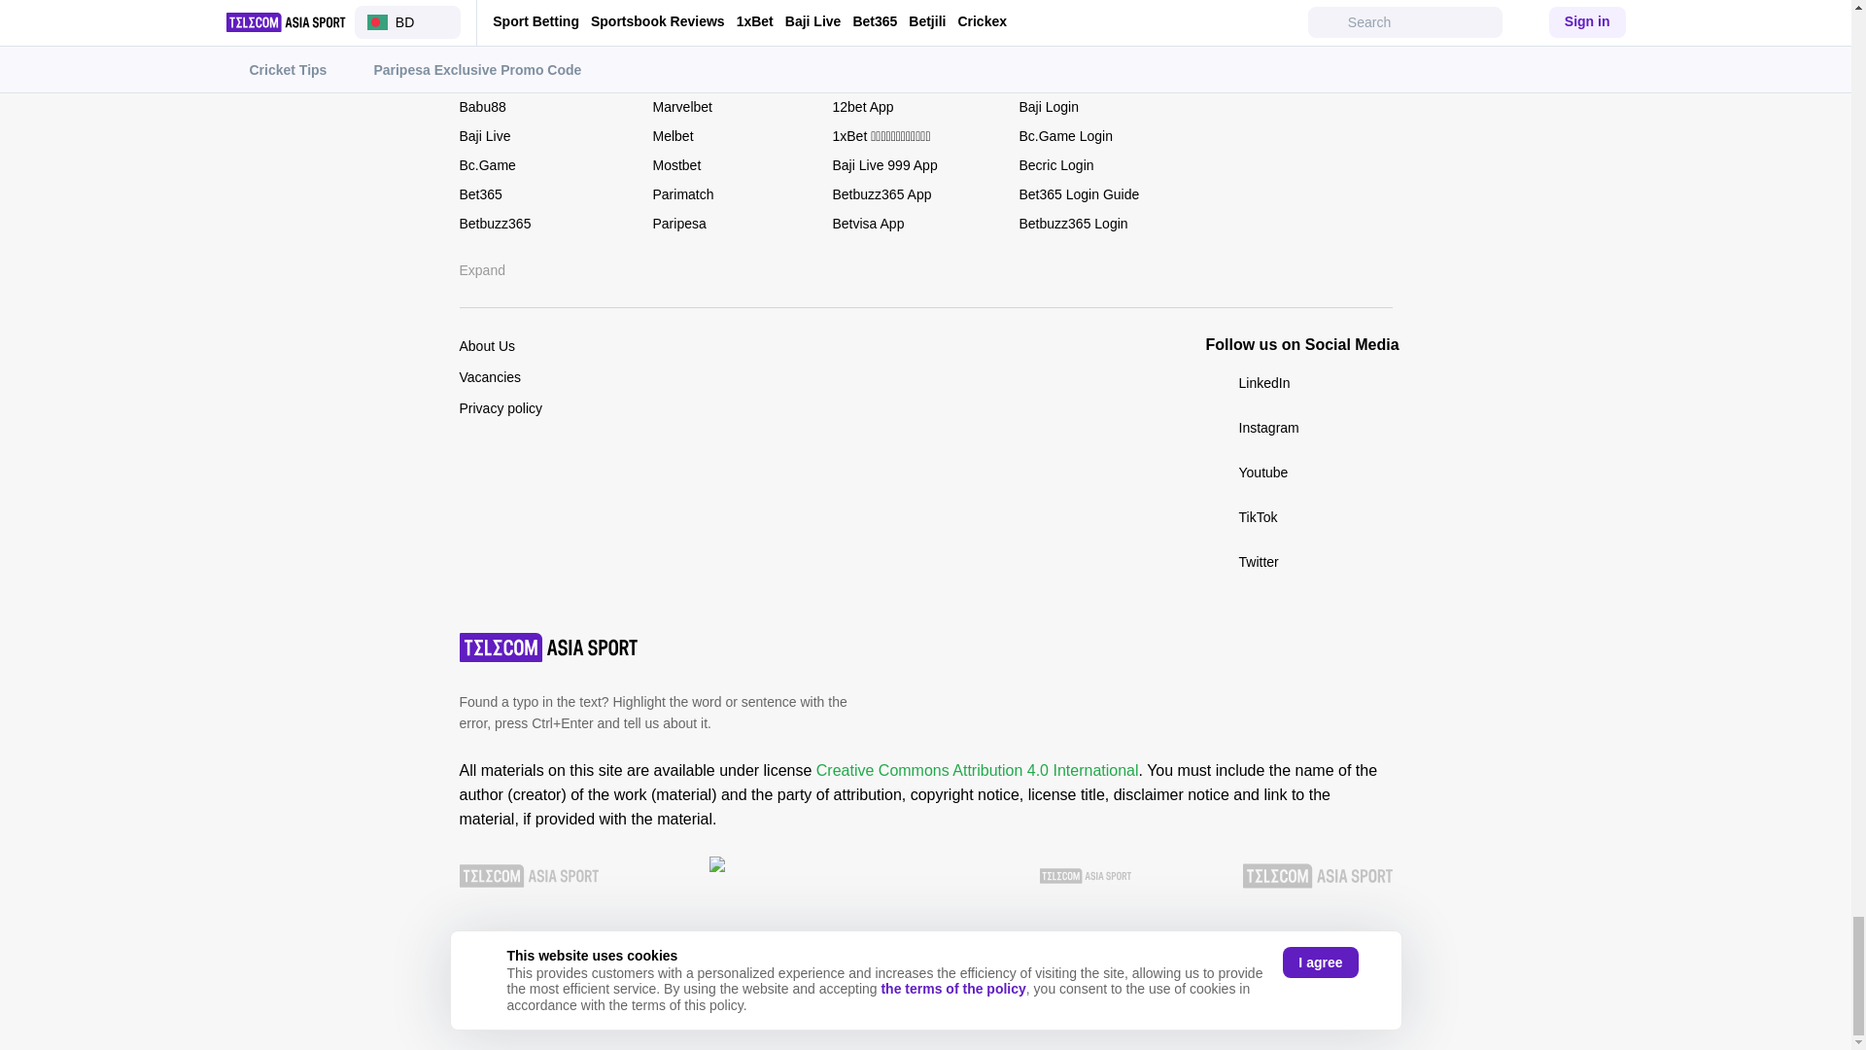  I want to click on LinkedIn, so click(1298, 384).